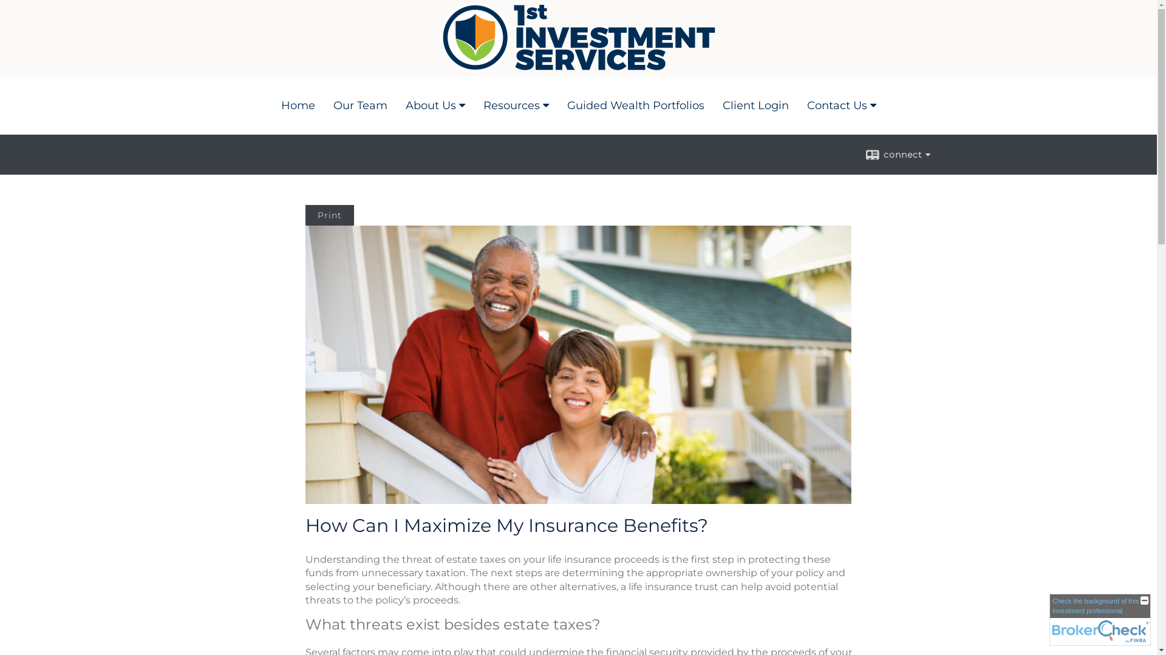 The width and height of the screenshot is (1166, 655). I want to click on Check the background of this investment professional, so click(1100, 620).